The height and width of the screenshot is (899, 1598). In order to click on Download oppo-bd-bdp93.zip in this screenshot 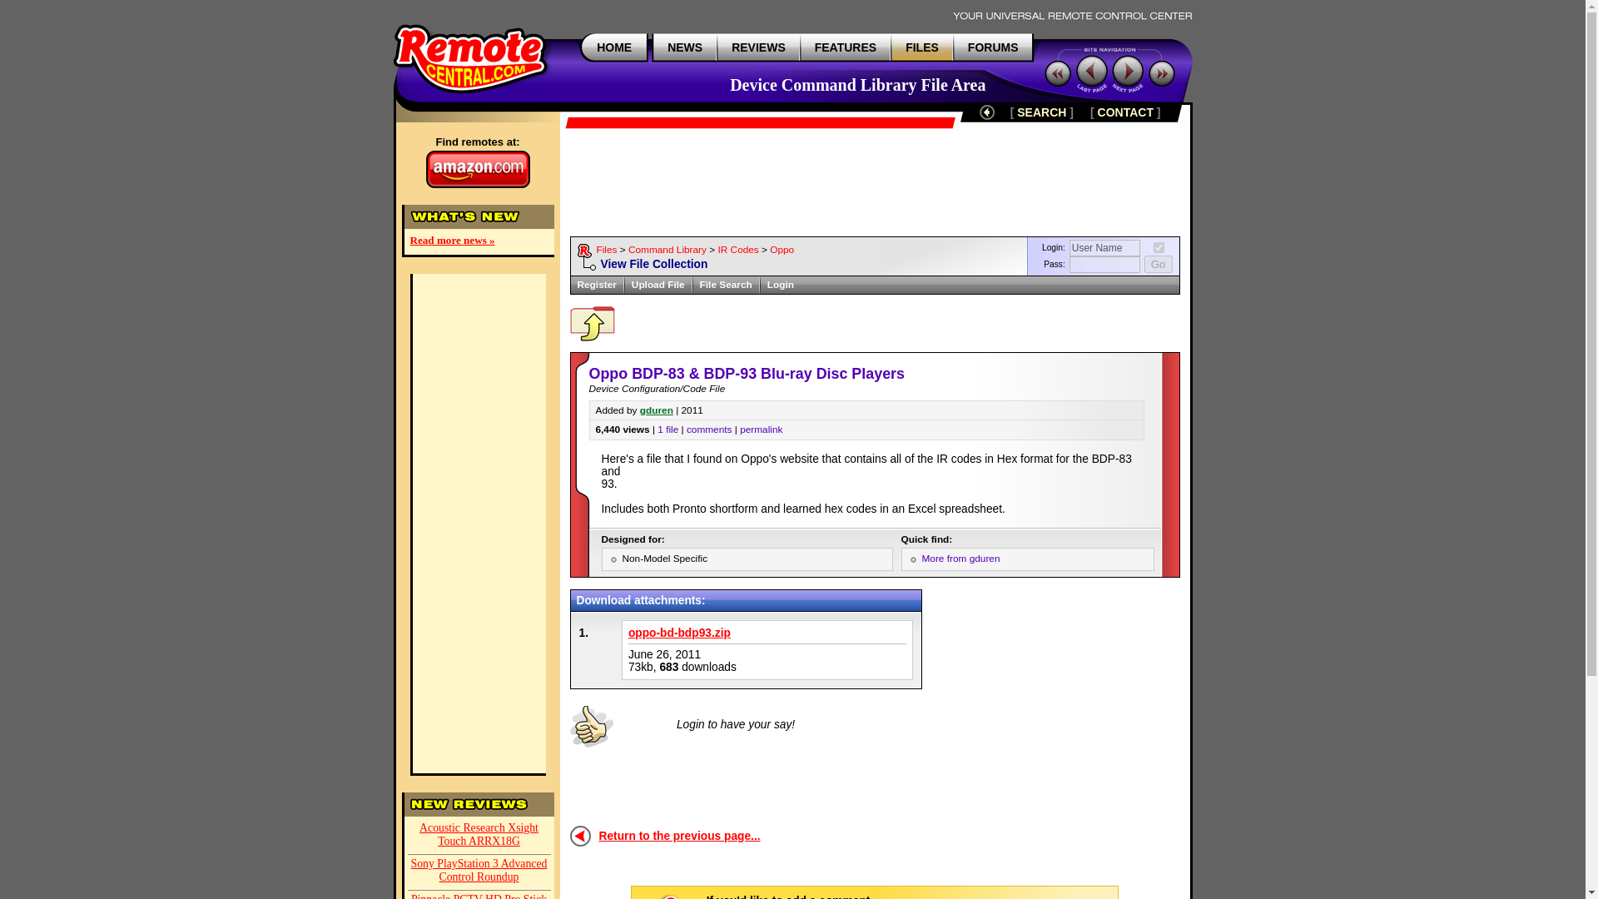, I will do `click(679, 633)`.